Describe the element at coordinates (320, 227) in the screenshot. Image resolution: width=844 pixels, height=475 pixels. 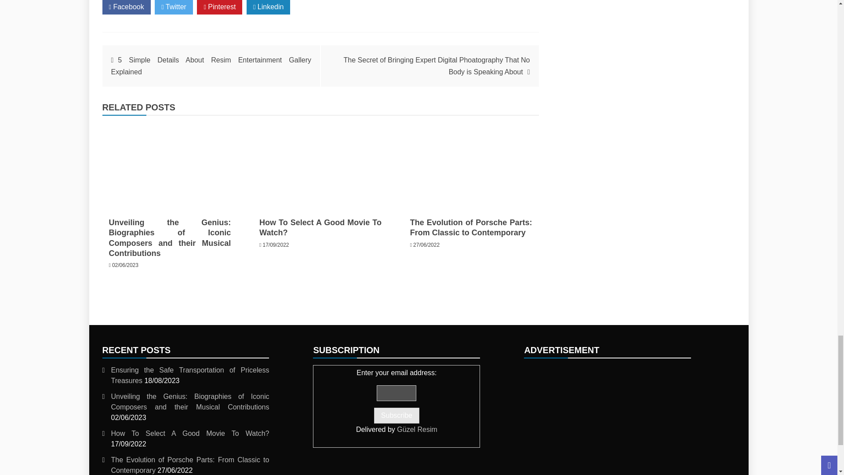
I see `How To Select A Good Movie To Watch?` at that location.